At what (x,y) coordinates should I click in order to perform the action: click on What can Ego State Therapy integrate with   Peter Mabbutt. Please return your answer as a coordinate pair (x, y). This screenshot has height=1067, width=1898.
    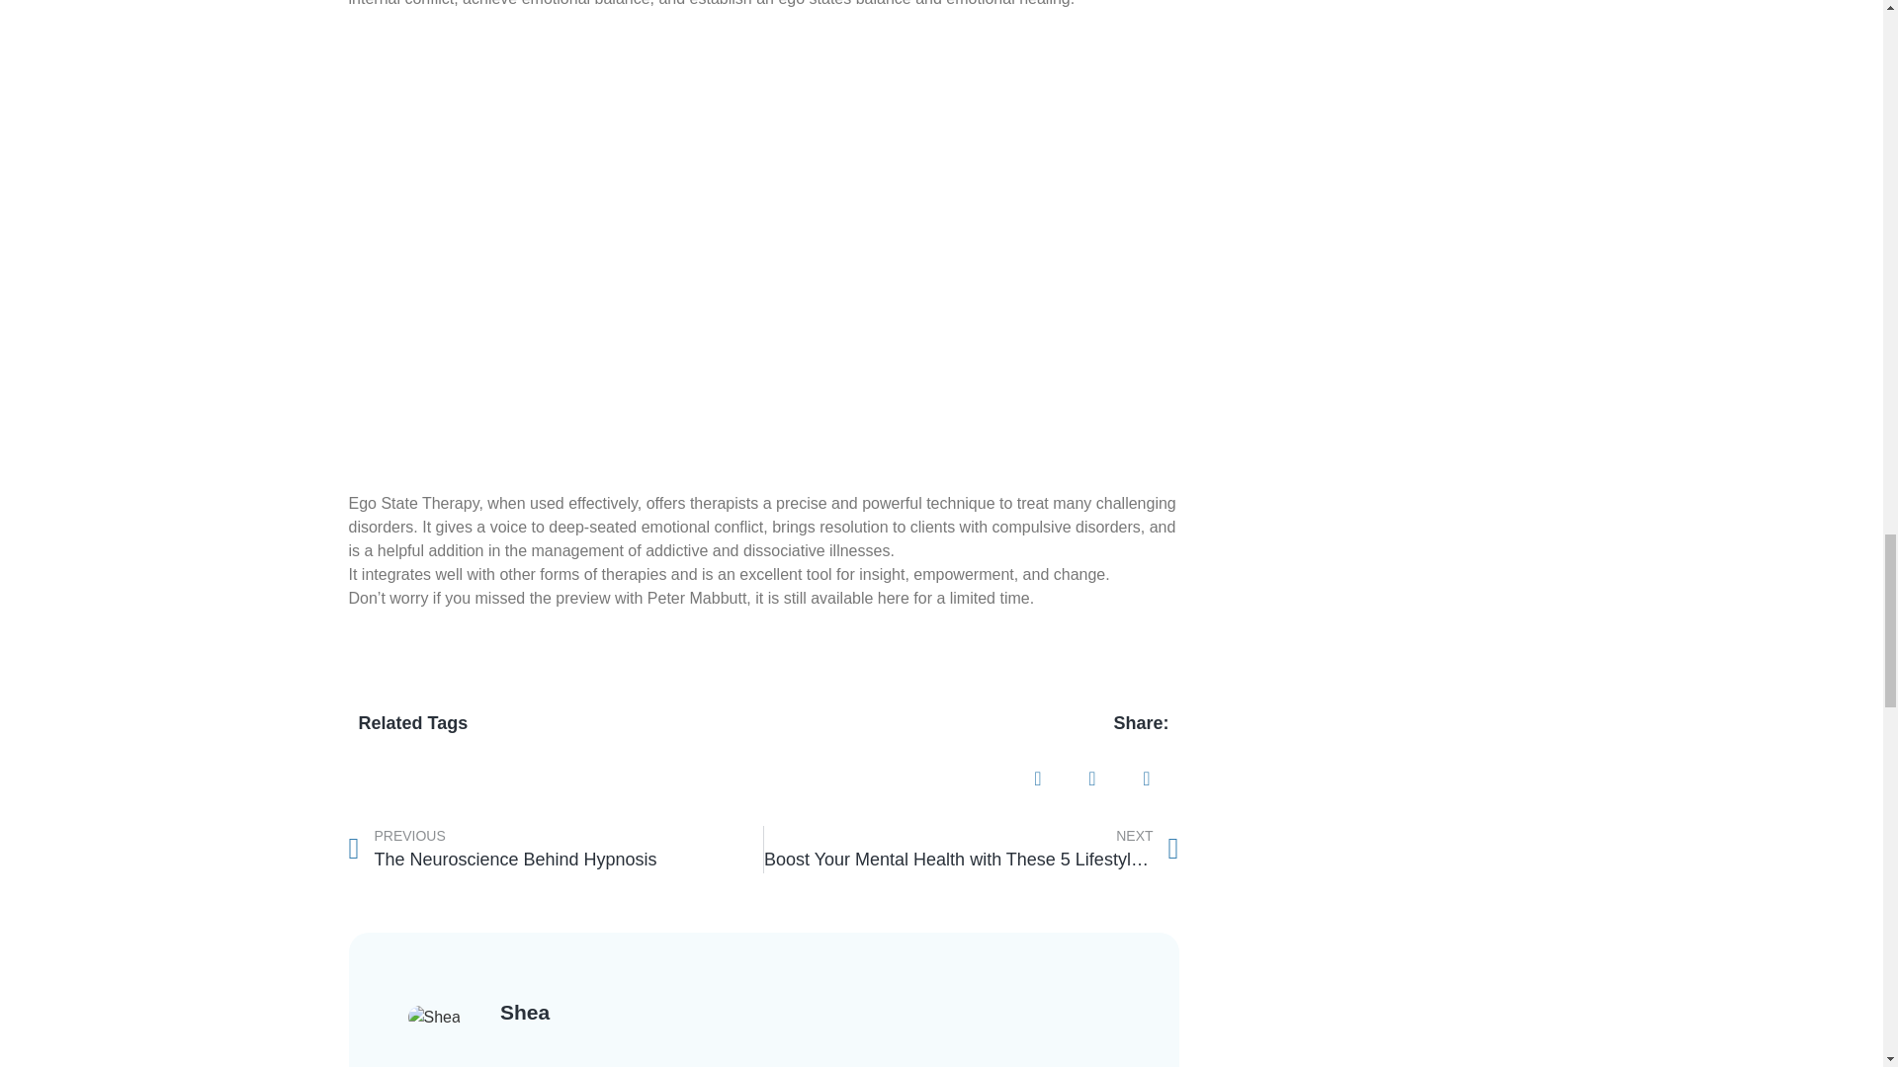
    Looking at the image, I should click on (555, 850).